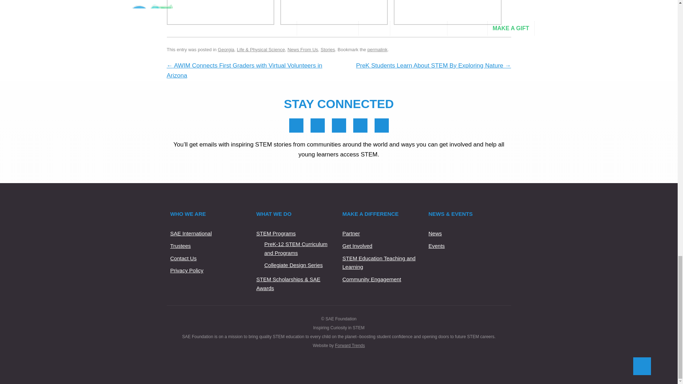  Describe the element at coordinates (296, 125) in the screenshot. I see `Facebook` at that location.